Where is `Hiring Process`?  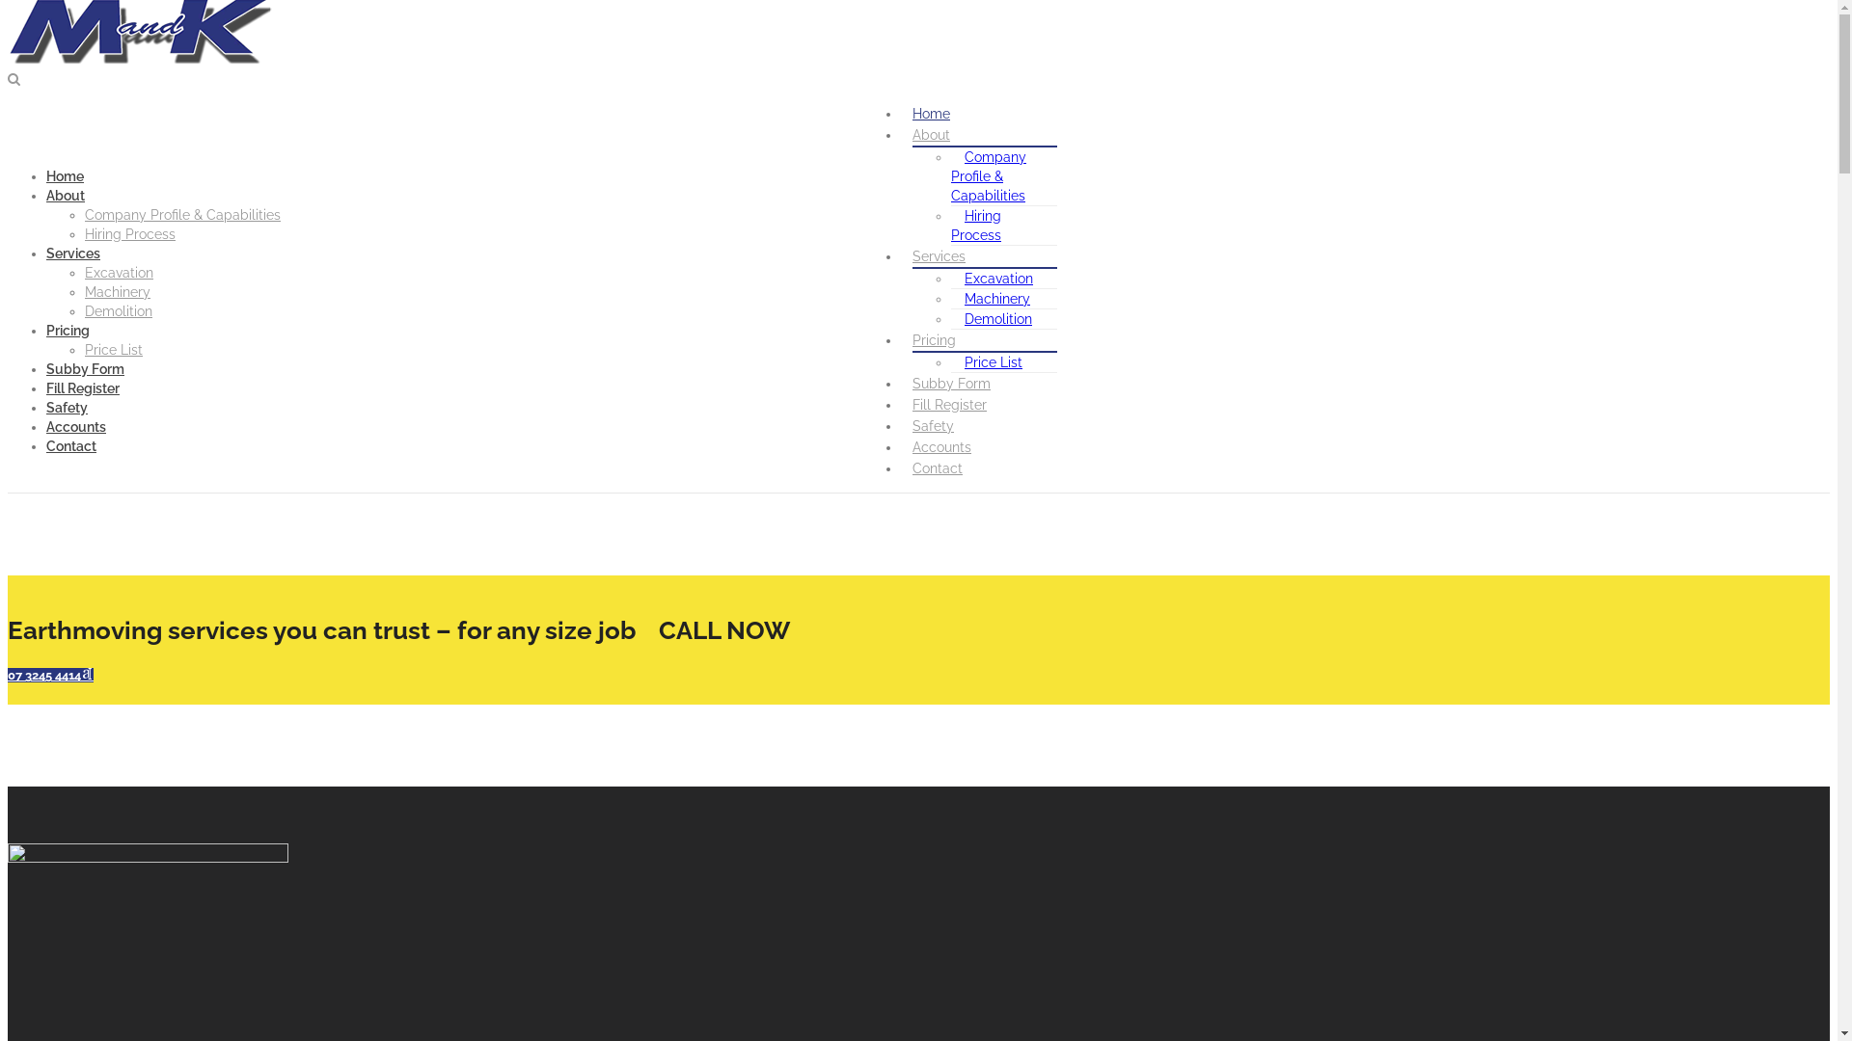
Hiring Process is located at coordinates (130, 234).